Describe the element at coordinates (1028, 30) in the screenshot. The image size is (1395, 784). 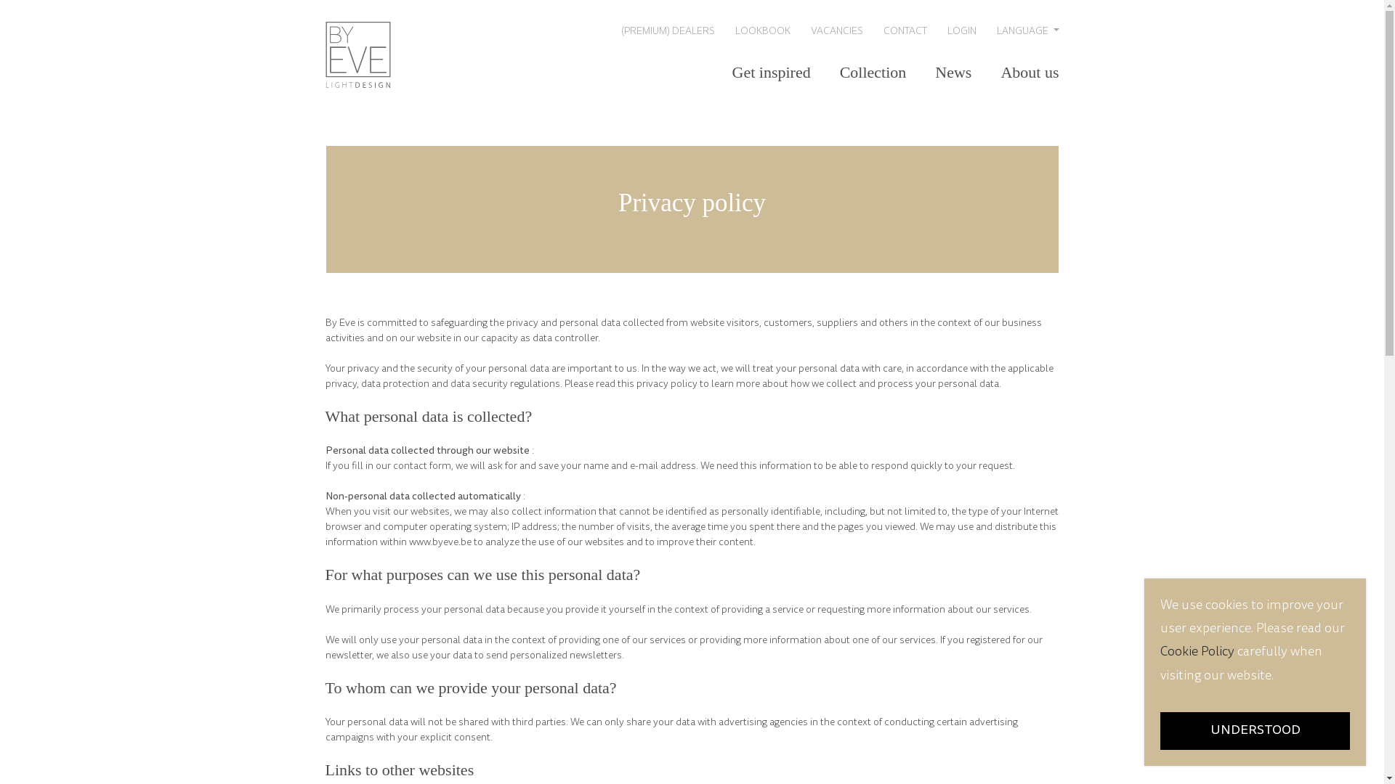
I see `LANGUAGE` at that location.